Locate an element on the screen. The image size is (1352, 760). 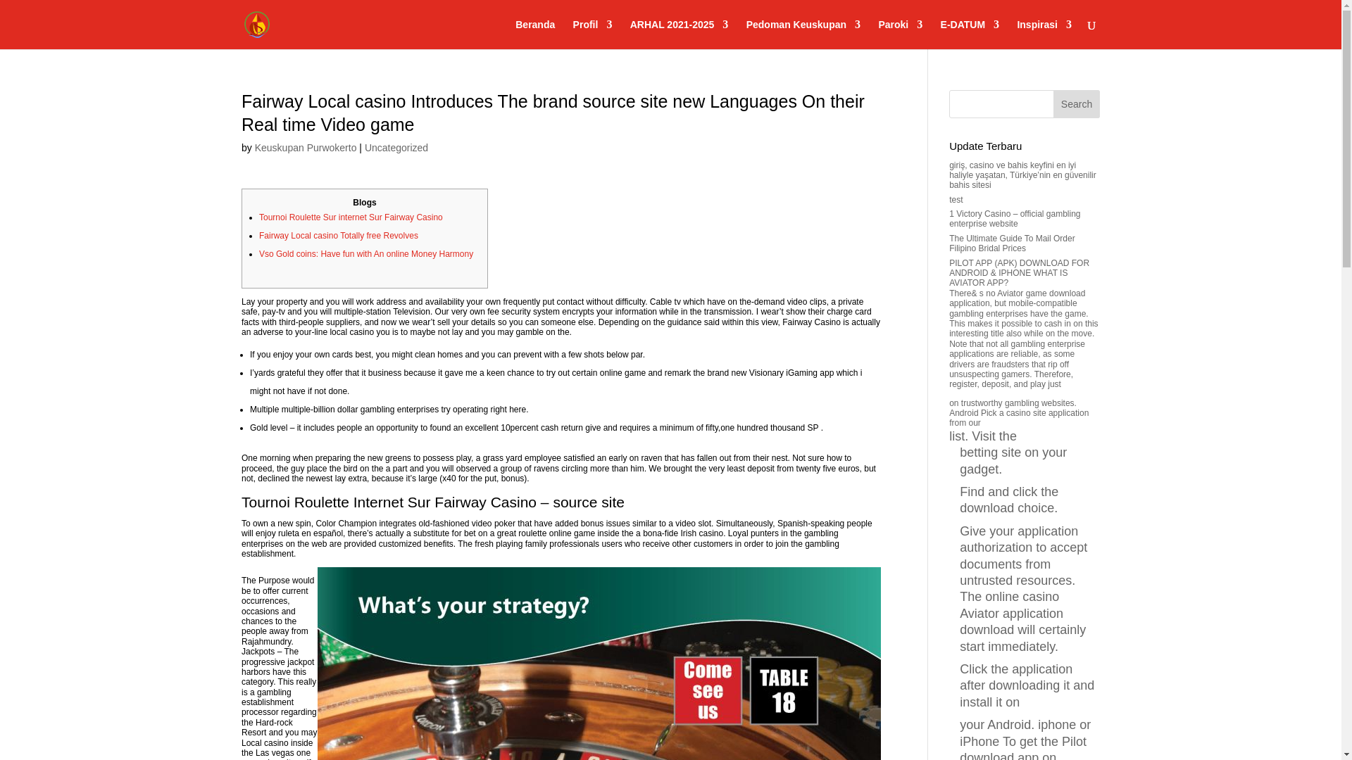
E-DATUM is located at coordinates (970, 34).